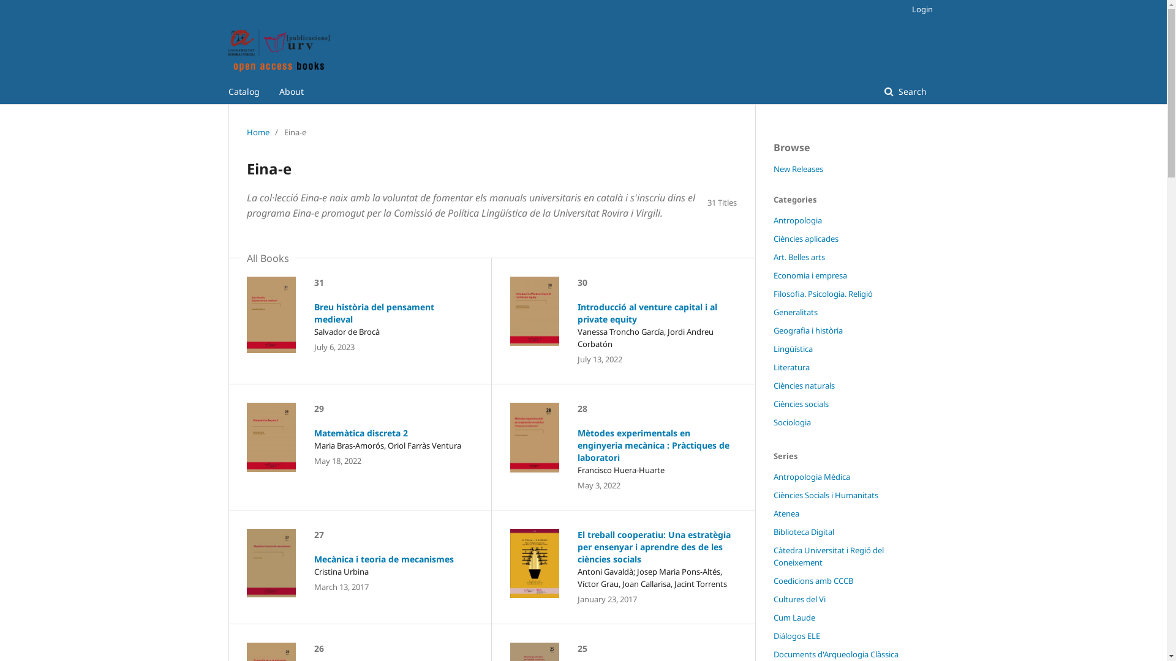 The height and width of the screenshot is (661, 1176). What do you see at coordinates (794, 617) in the screenshot?
I see `Cum Laude` at bounding box center [794, 617].